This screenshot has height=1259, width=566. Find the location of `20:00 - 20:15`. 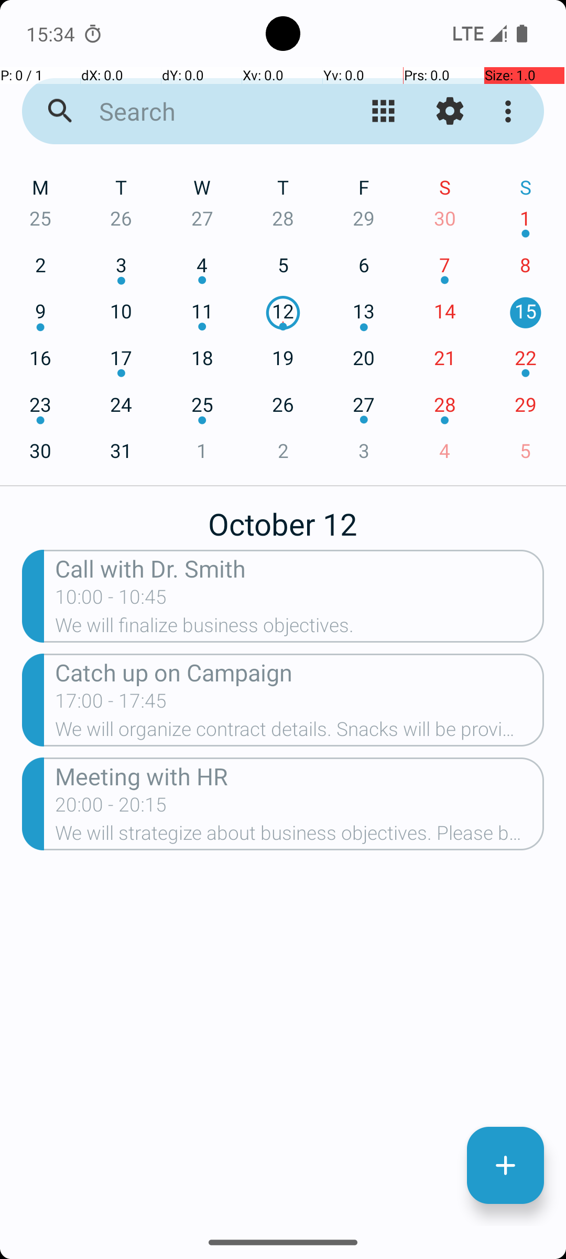

20:00 - 20:15 is located at coordinates (111, 808).